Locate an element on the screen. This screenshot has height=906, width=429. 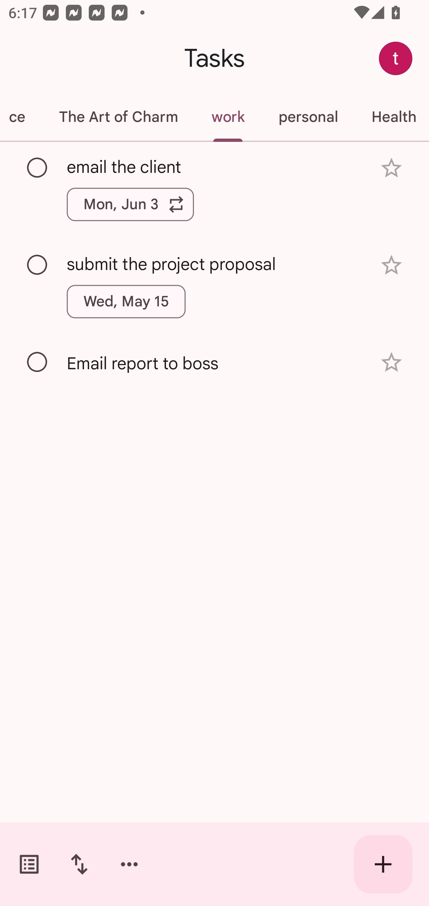
Mark as complete is located at coordinates (38, 362).